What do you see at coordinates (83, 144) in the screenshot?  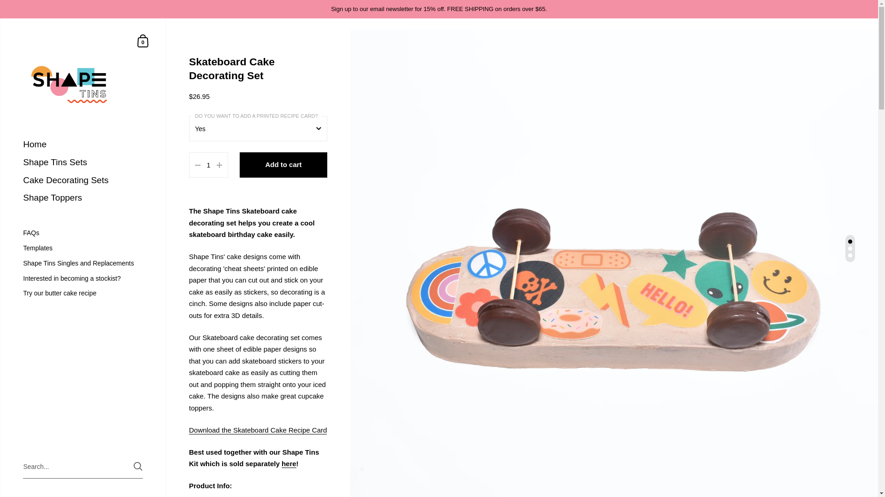 I see `Home` at bounding box center [83, 144].